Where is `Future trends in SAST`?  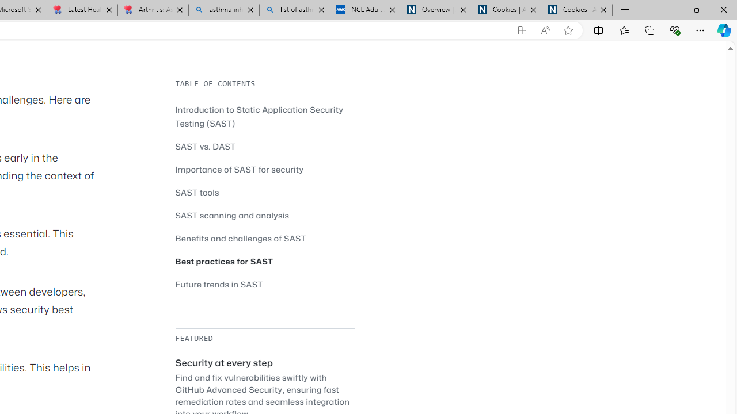 Future trends in SAST is located at coordinates (265, 284).